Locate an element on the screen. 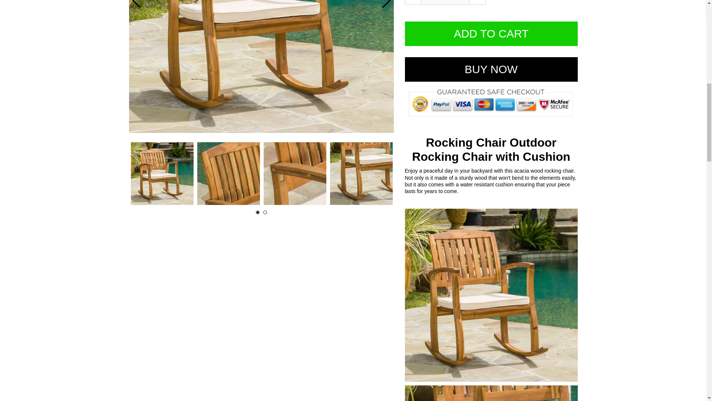  Rocking Chair Outdoor Rocking Chair with Cushion is located at coordinates (228, 173).